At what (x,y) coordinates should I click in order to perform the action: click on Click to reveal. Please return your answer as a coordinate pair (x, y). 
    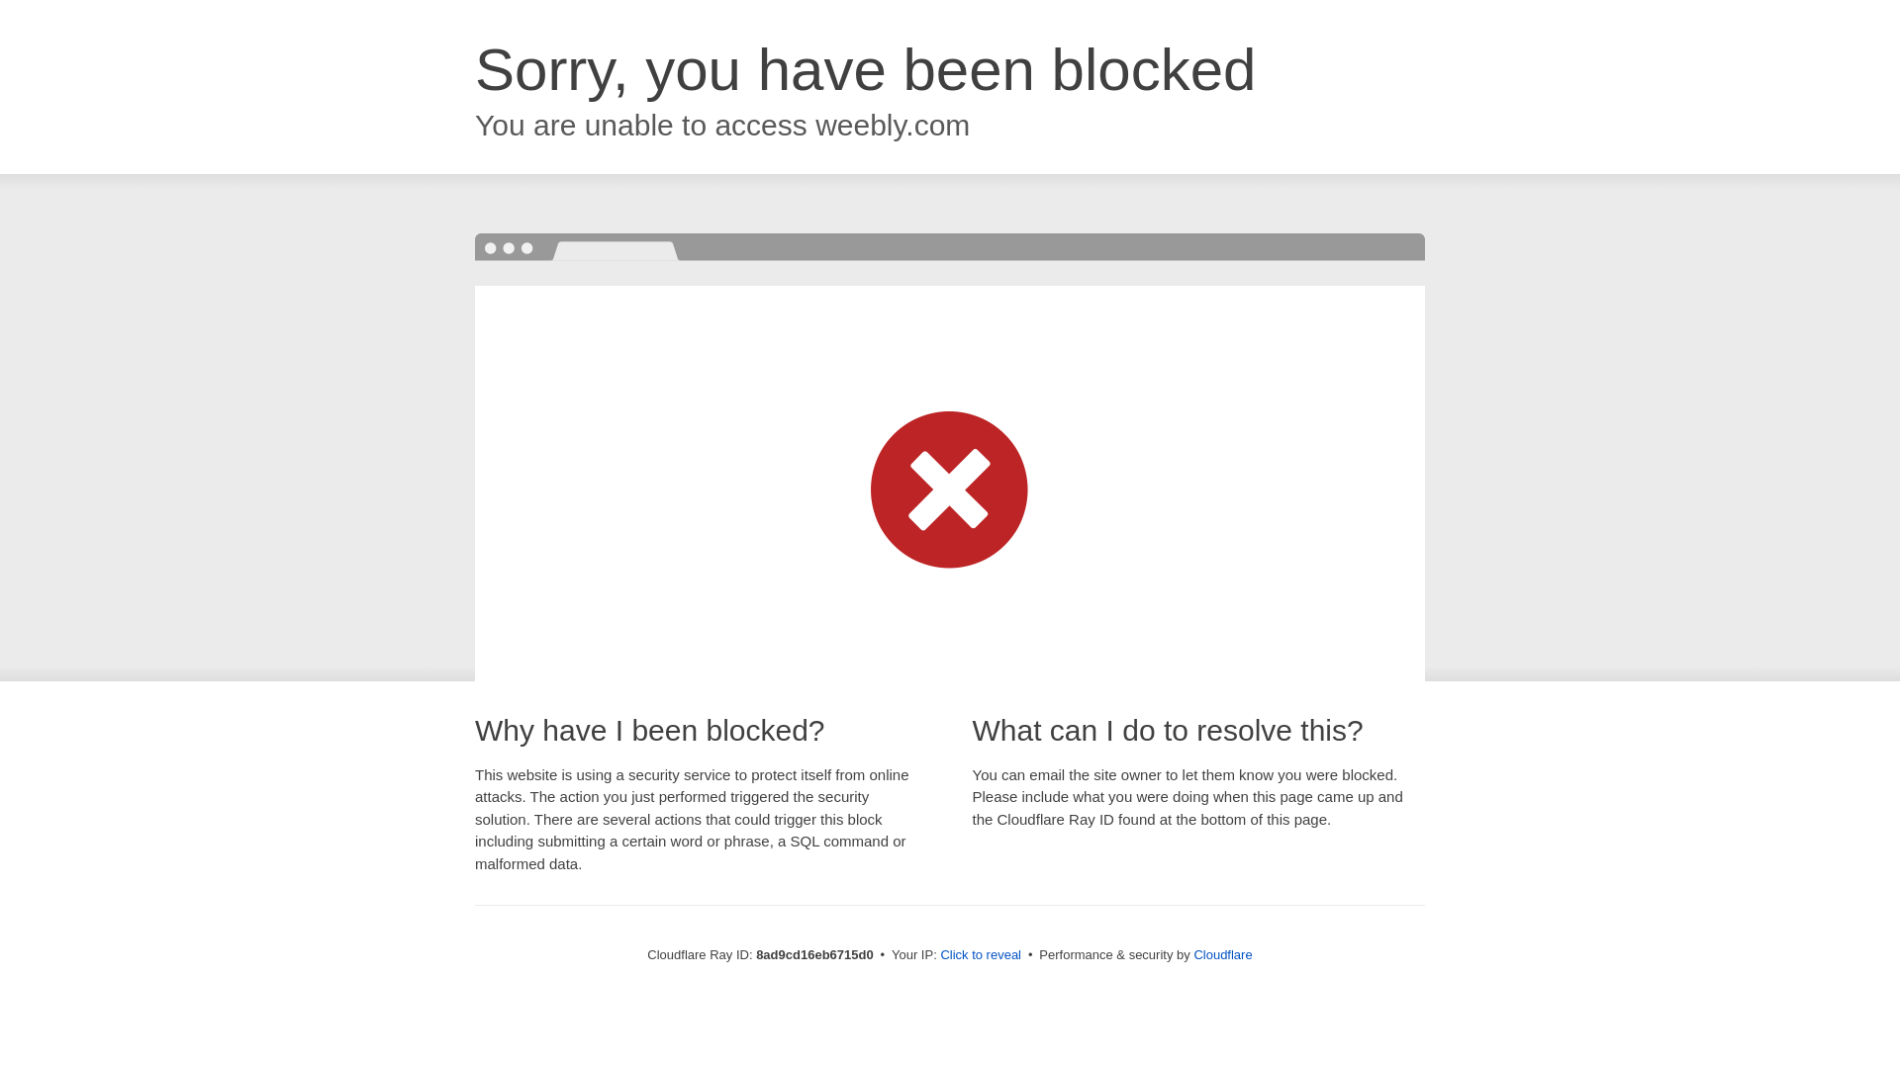
    Looking at the image, I should click on (981, 955).